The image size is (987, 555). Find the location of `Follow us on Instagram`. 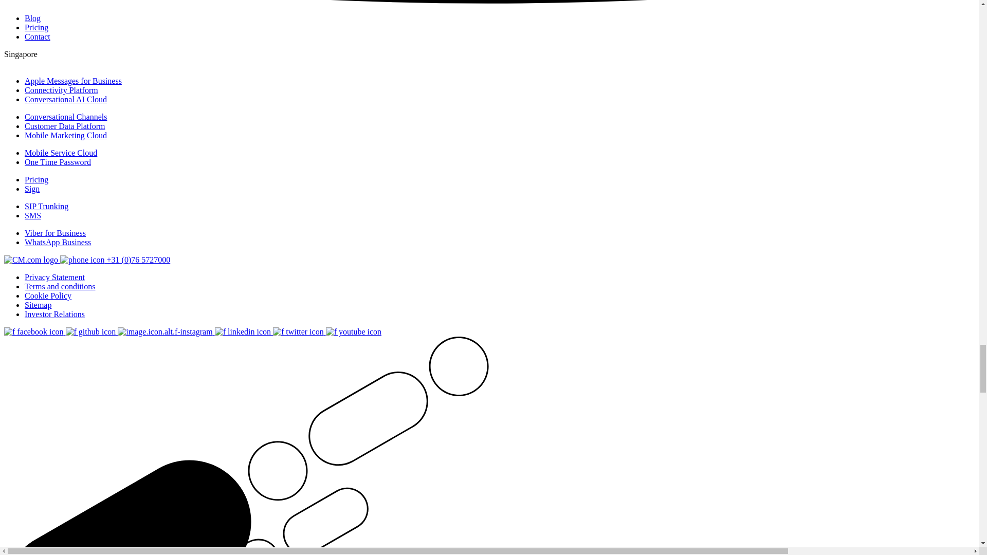

Follow us on Instagram is located at coordinates (166, 332).